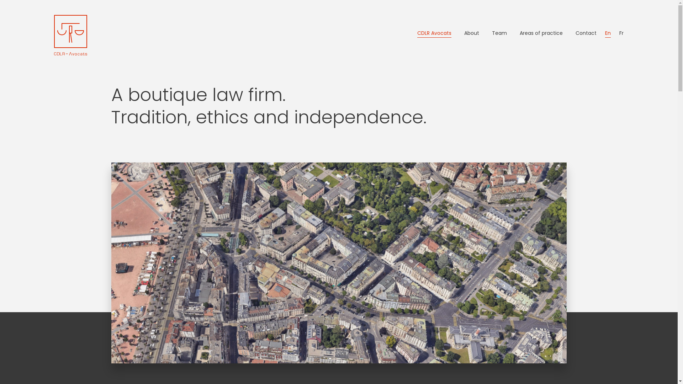 This screenshot has height=384, width=683. What do you see at coordinates (434, 33) in the screenshot?
I see `CDLR Avocats` at bounding box center [434, 33].